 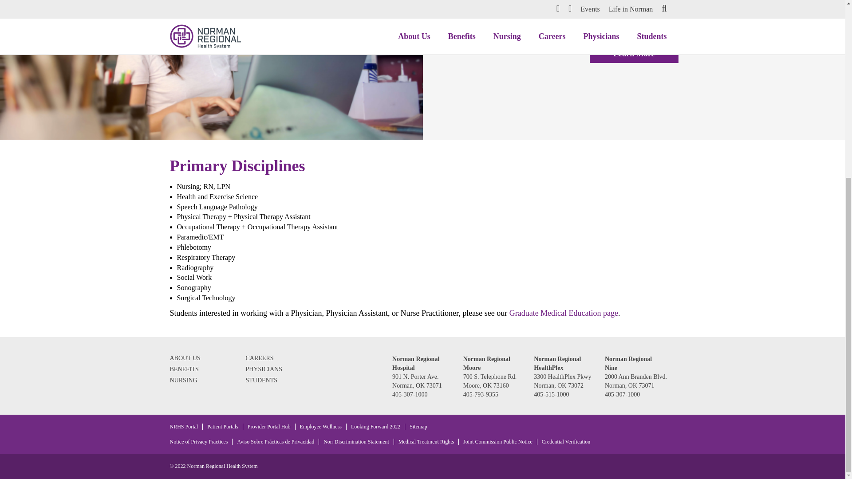 What do you see at coordinates (426, 442) in the screenshot?
I see `Medical Treatment Rights` at bounding box center [426, 442].